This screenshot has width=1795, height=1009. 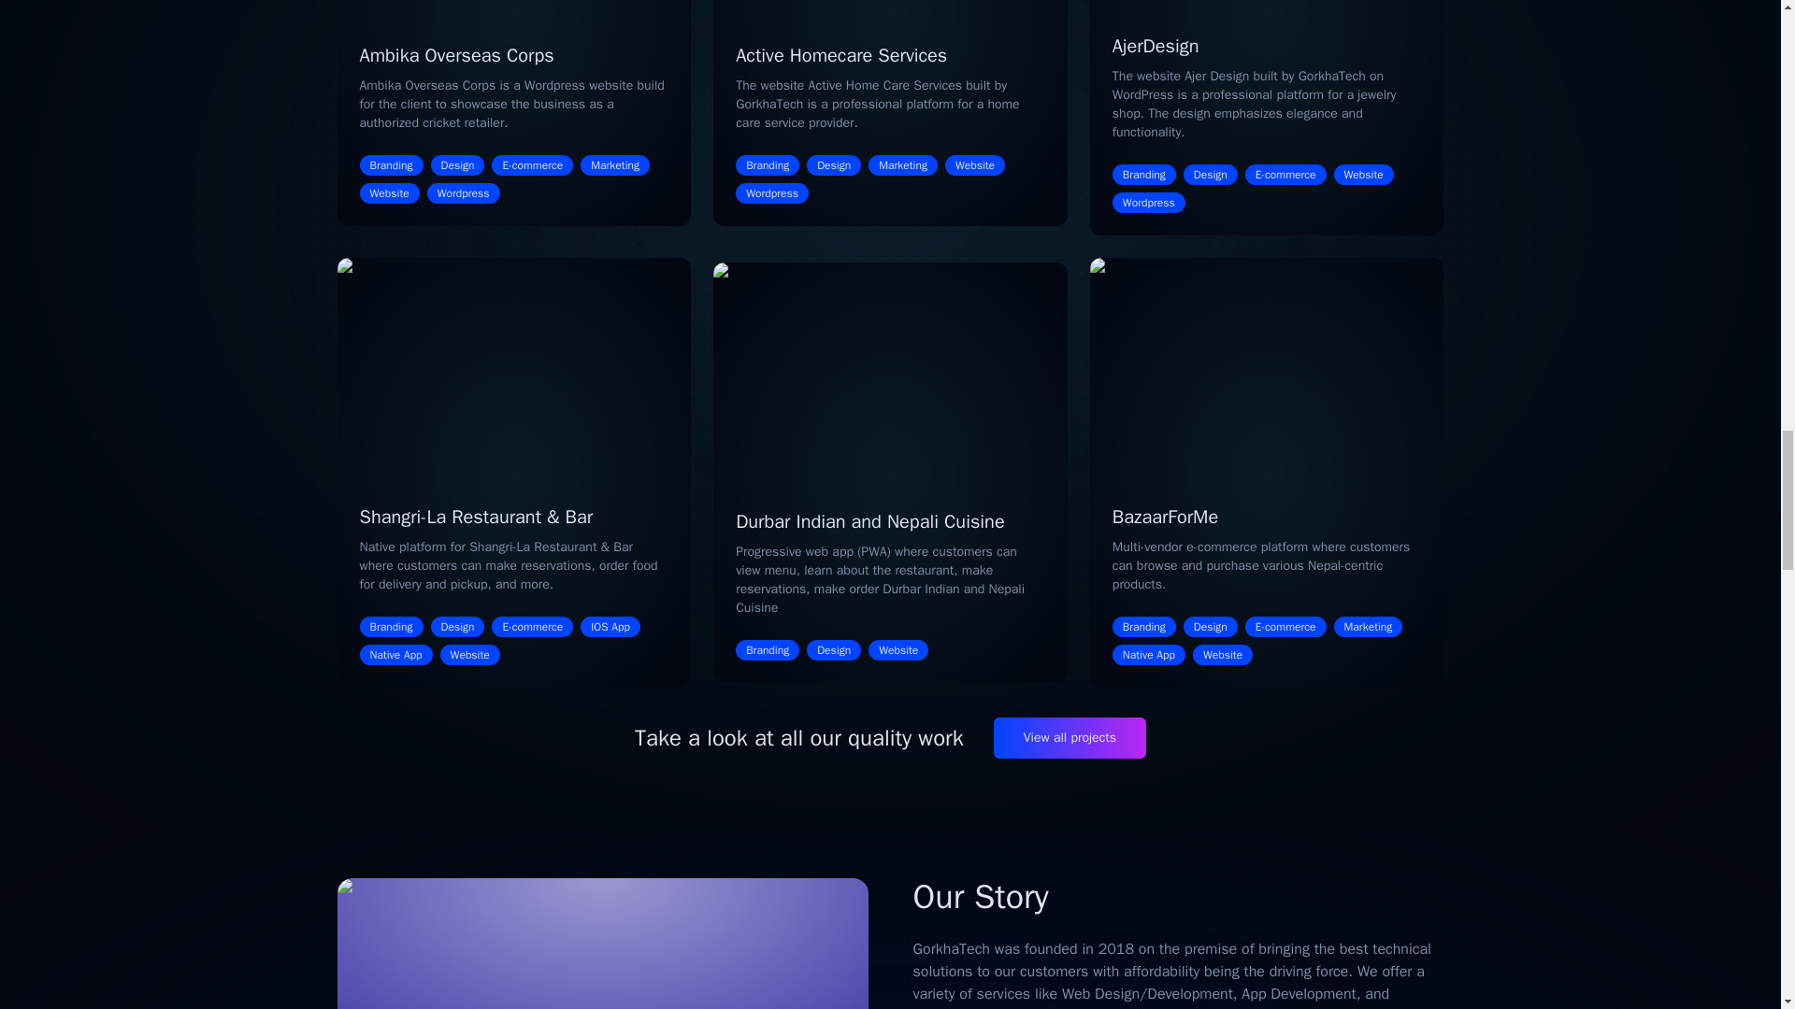 I want to click on AjerDesign, so click(x=1156, y=45).